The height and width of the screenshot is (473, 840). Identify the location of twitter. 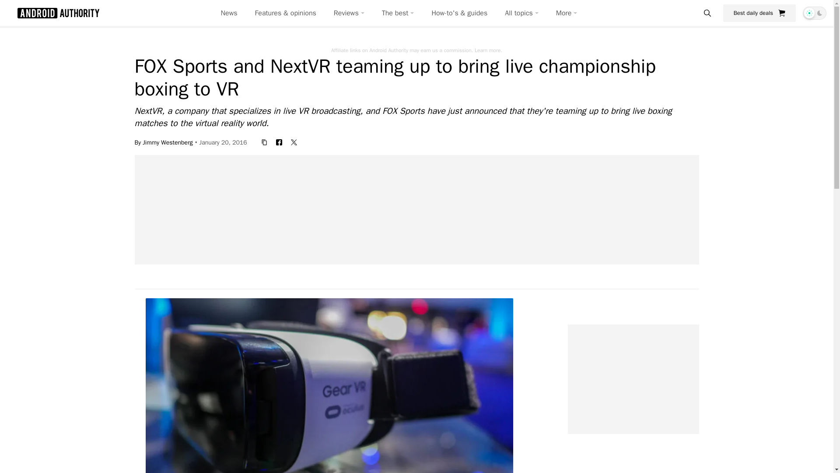
(294, 142).